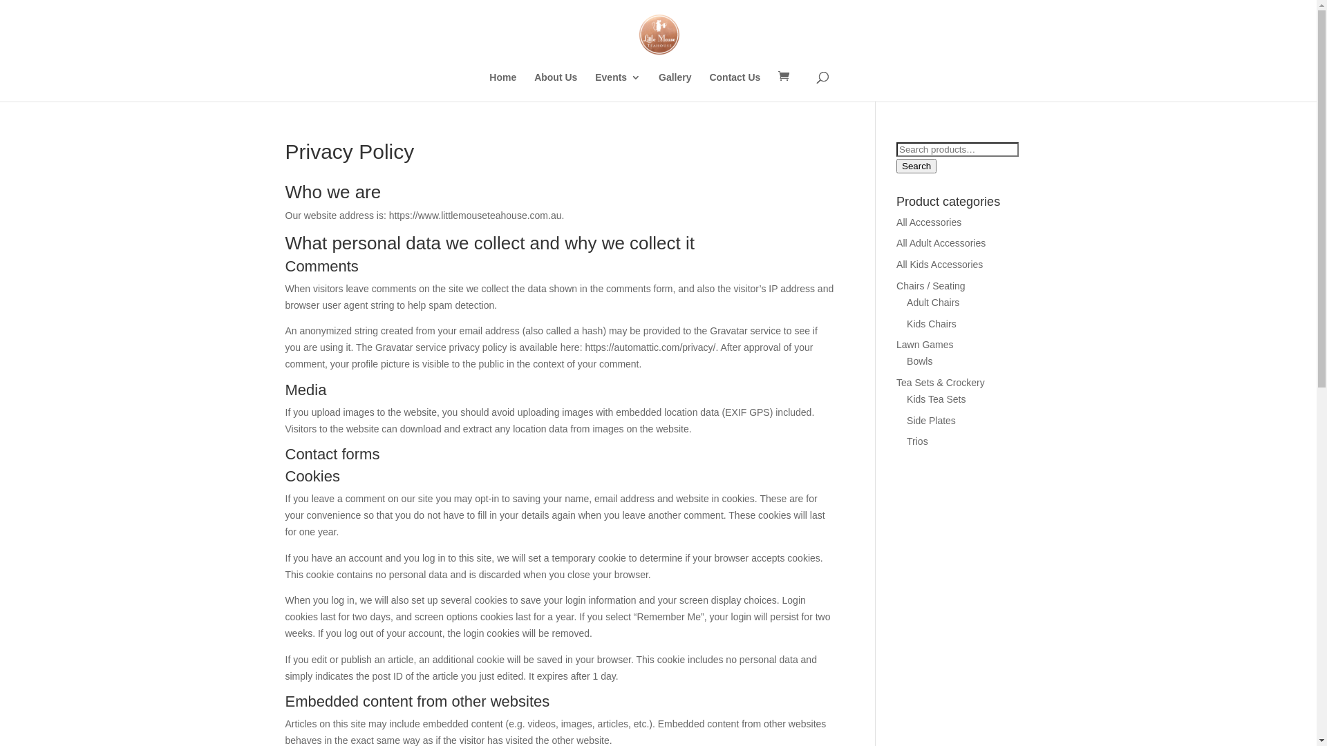 The image size is (1327, 746). I want to click on Events, so click(618, 87).